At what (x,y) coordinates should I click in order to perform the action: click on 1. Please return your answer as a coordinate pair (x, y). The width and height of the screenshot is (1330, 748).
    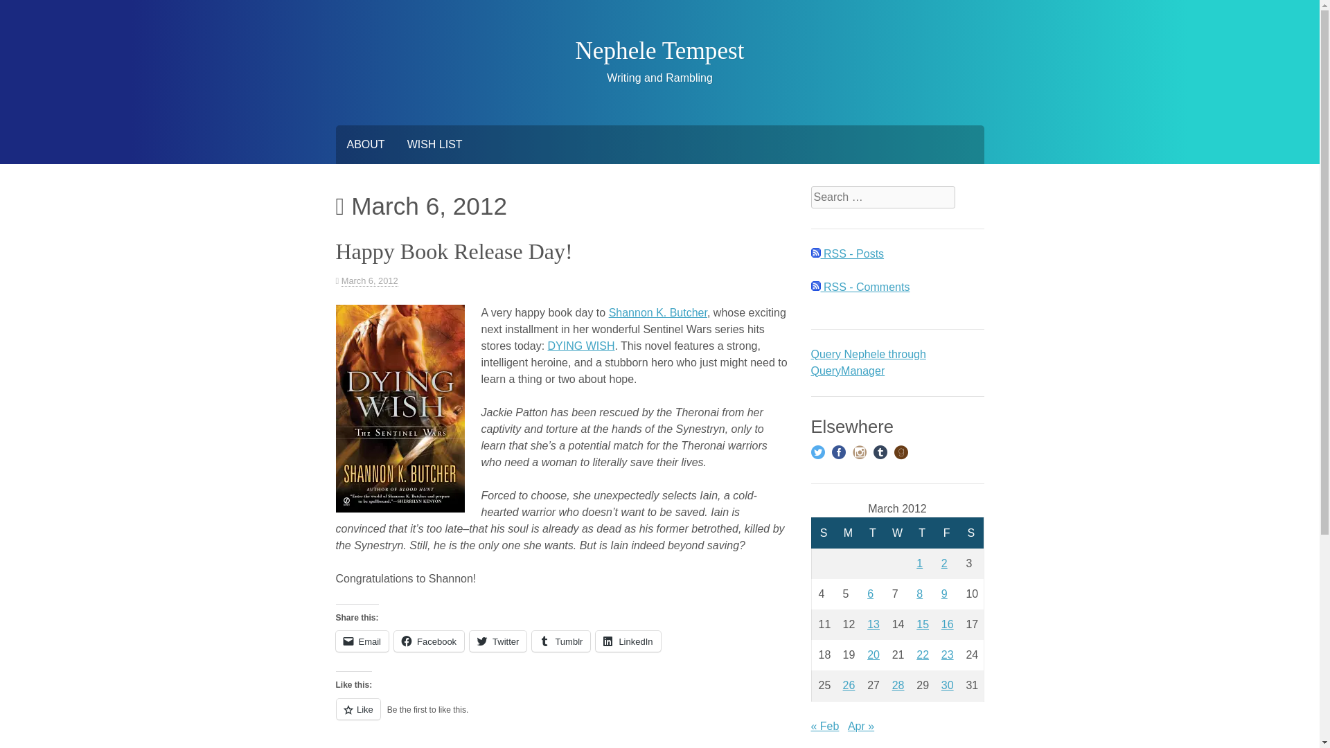
    Looking at the image, I should click on (919, 562).